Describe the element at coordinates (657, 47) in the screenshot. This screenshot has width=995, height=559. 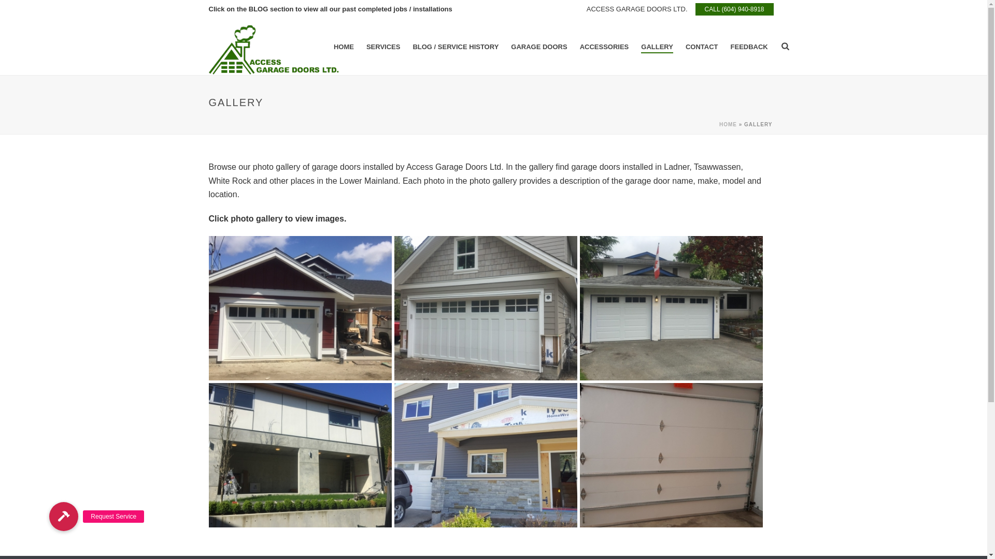
I see `GALLERY` at that location.